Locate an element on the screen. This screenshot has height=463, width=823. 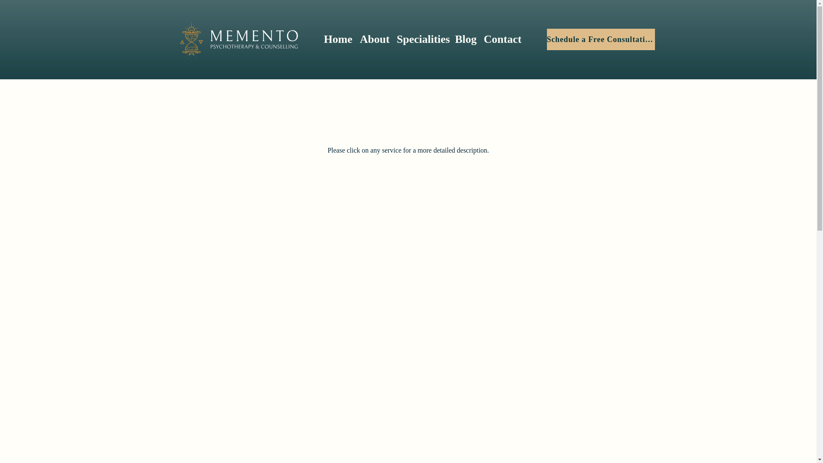
About is located at coordinates (374, 39).